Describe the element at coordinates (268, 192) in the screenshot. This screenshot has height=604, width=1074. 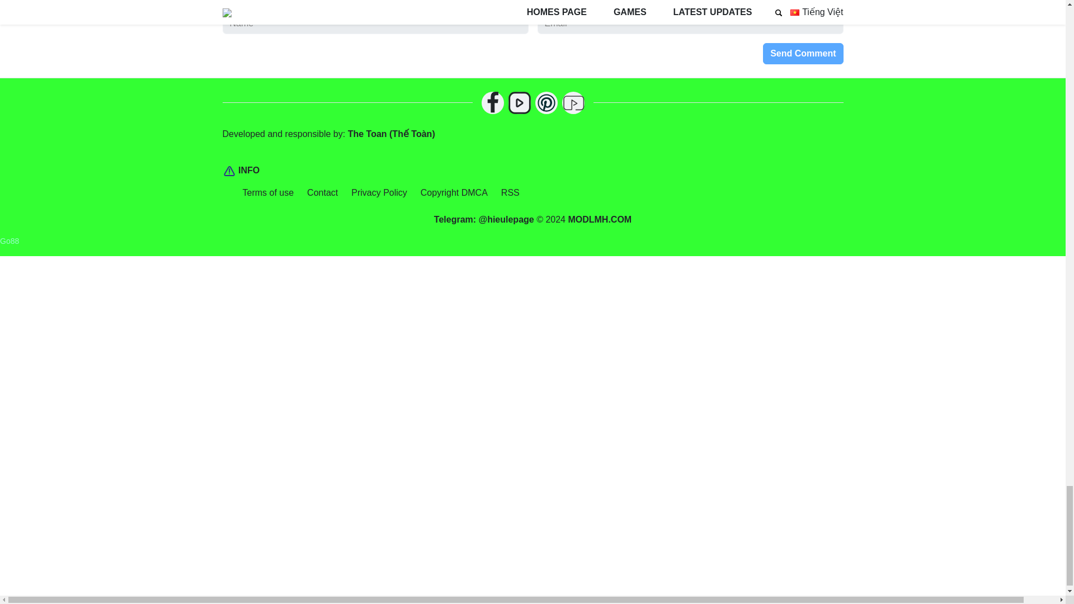
I see `Terms of use` at that location.